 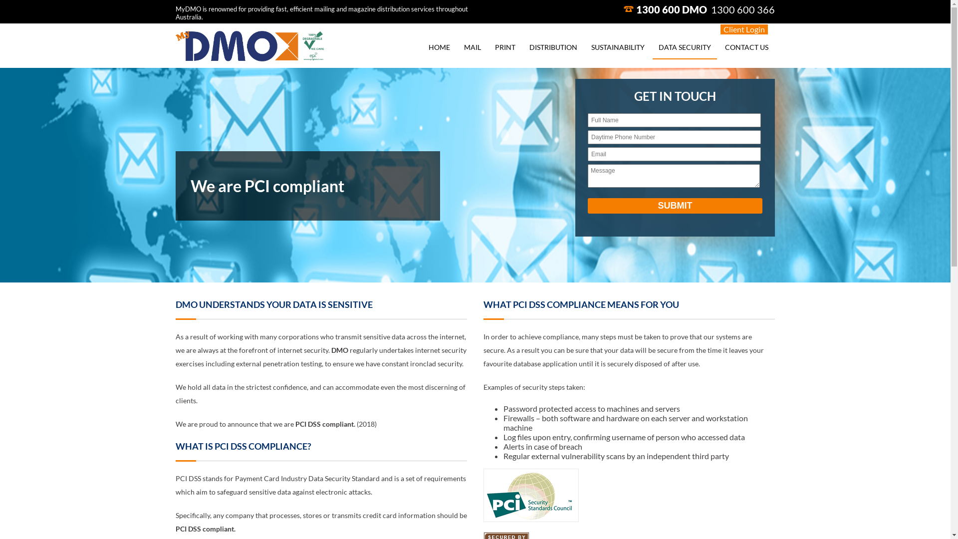 I want to click on Client Login, so click(x=744, y=29).